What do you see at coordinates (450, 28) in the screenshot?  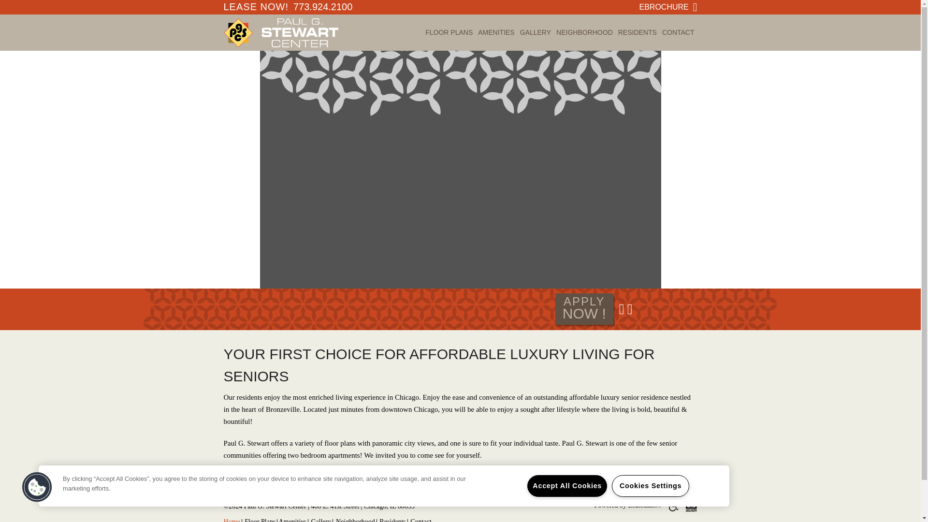 I see `Amenities` at bounding box center [450, 28].